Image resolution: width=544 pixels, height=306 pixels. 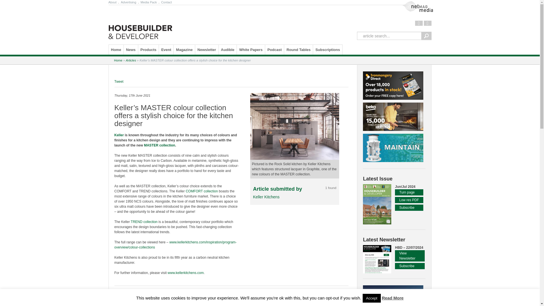 I want to click on Subscriptions, so click(x=328, y=50).